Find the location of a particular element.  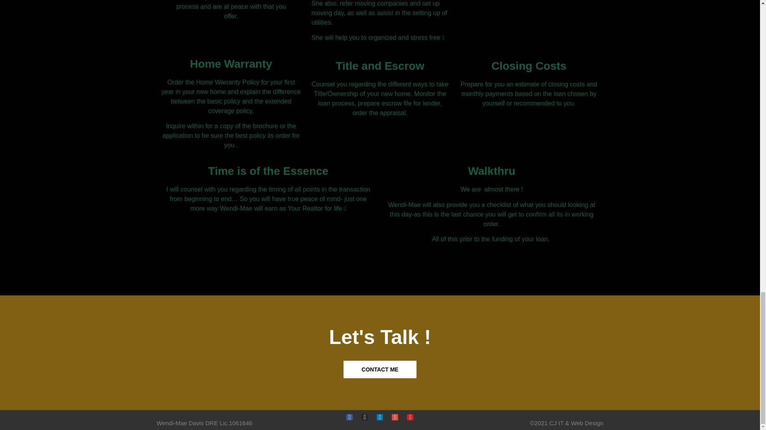

CONTACT ME is located at coordinates (379, 369).